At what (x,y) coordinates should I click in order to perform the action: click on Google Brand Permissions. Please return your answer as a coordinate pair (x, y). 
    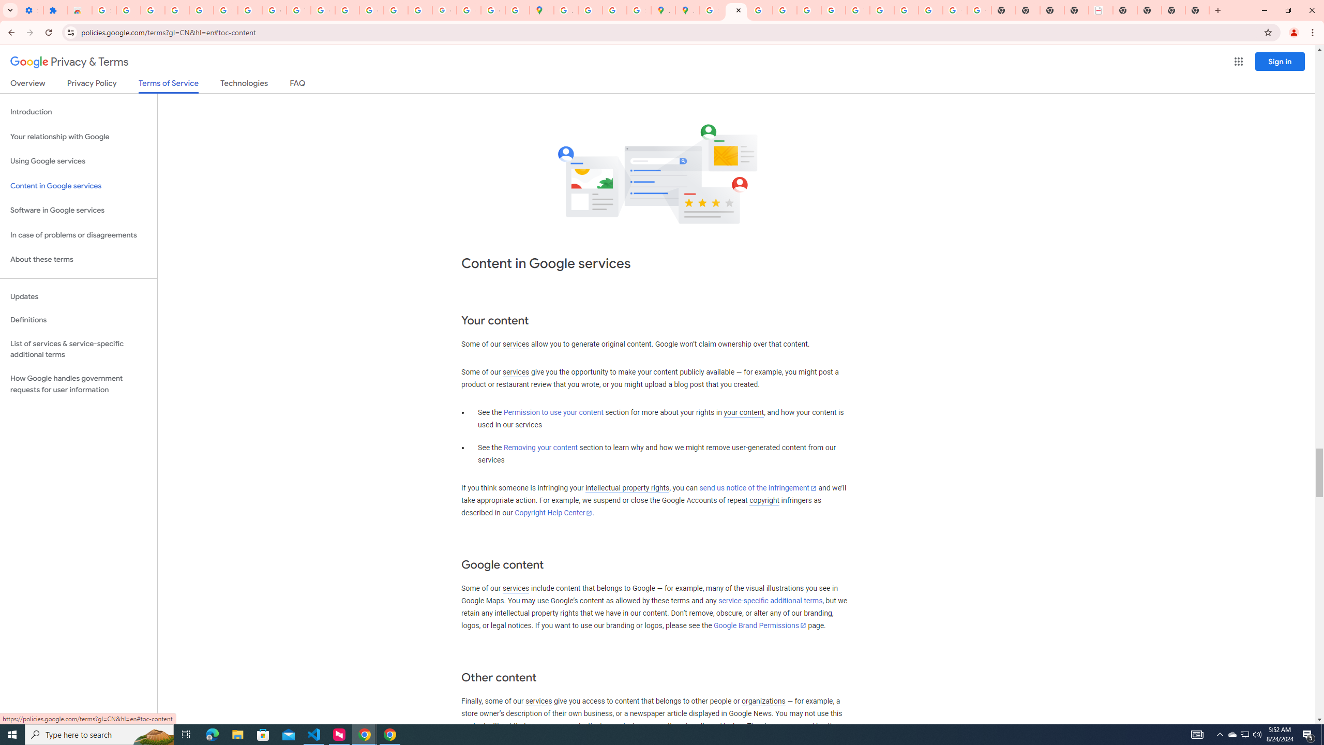
    Looking at the image, I should click on (760, 625).